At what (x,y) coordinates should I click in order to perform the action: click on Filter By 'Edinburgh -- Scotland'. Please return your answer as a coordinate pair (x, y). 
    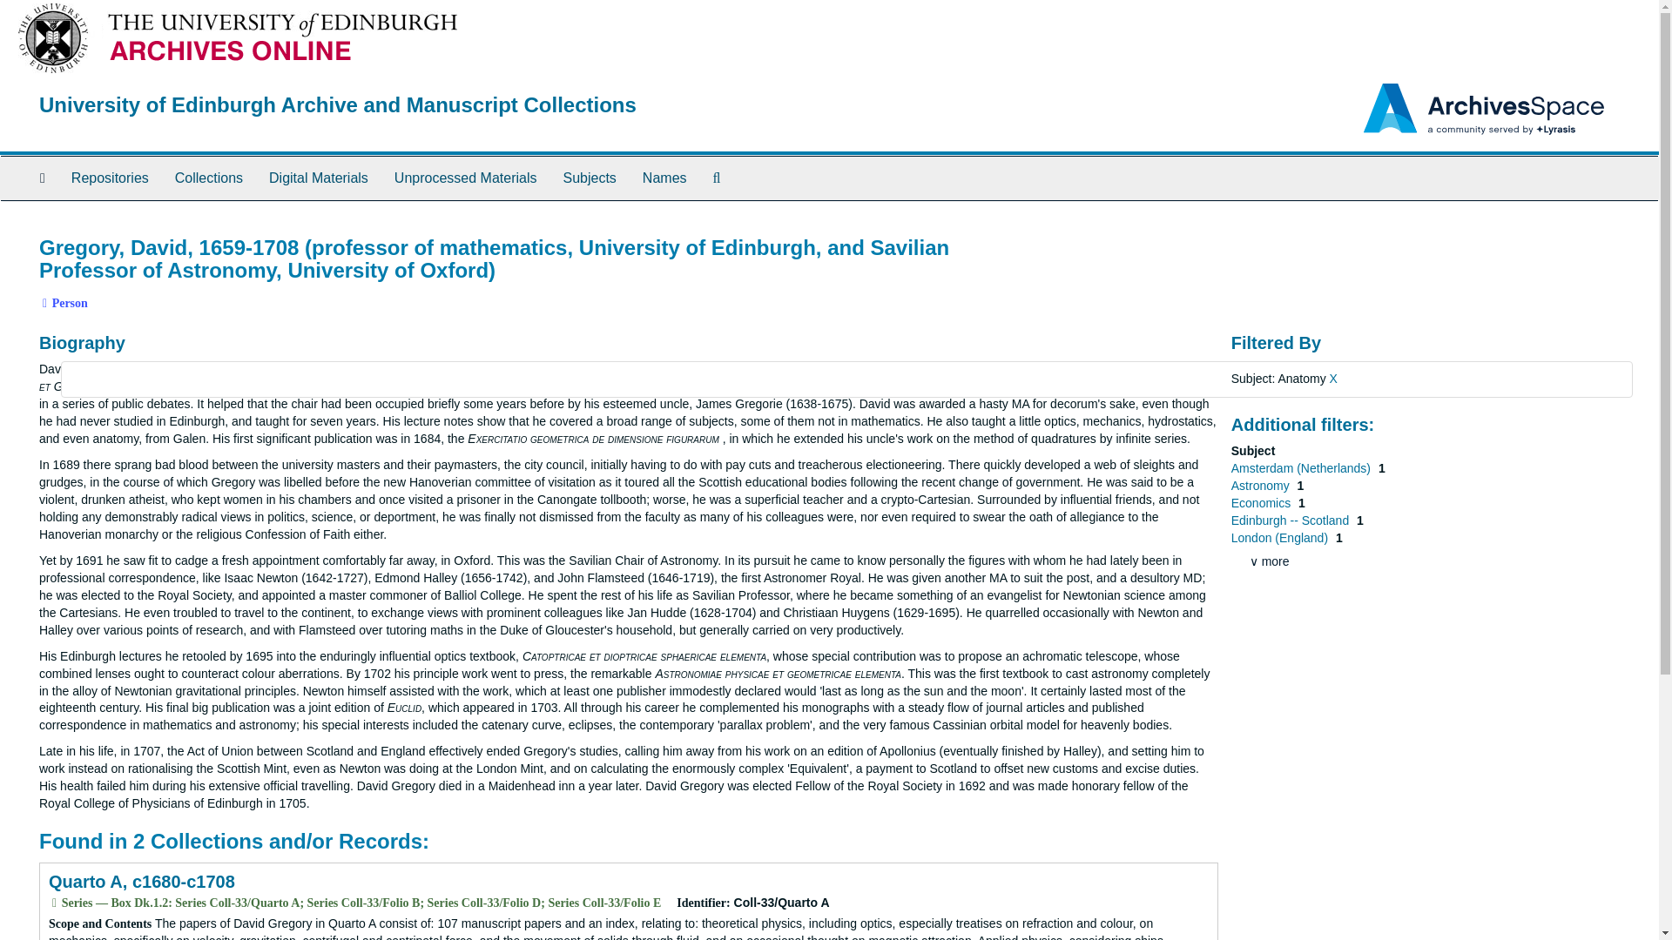
    Looking at the image, I should click on (1291, 520).